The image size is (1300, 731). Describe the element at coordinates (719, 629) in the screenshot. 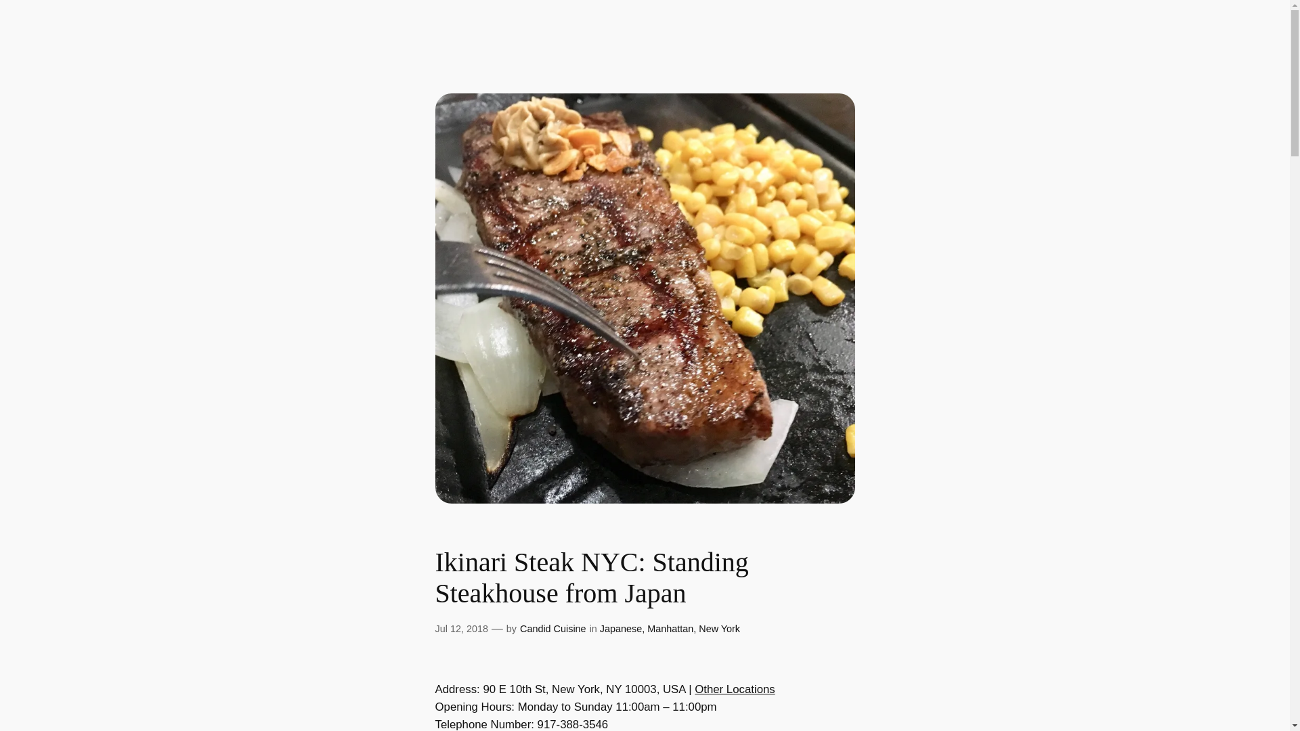

I see `New York` at that location.